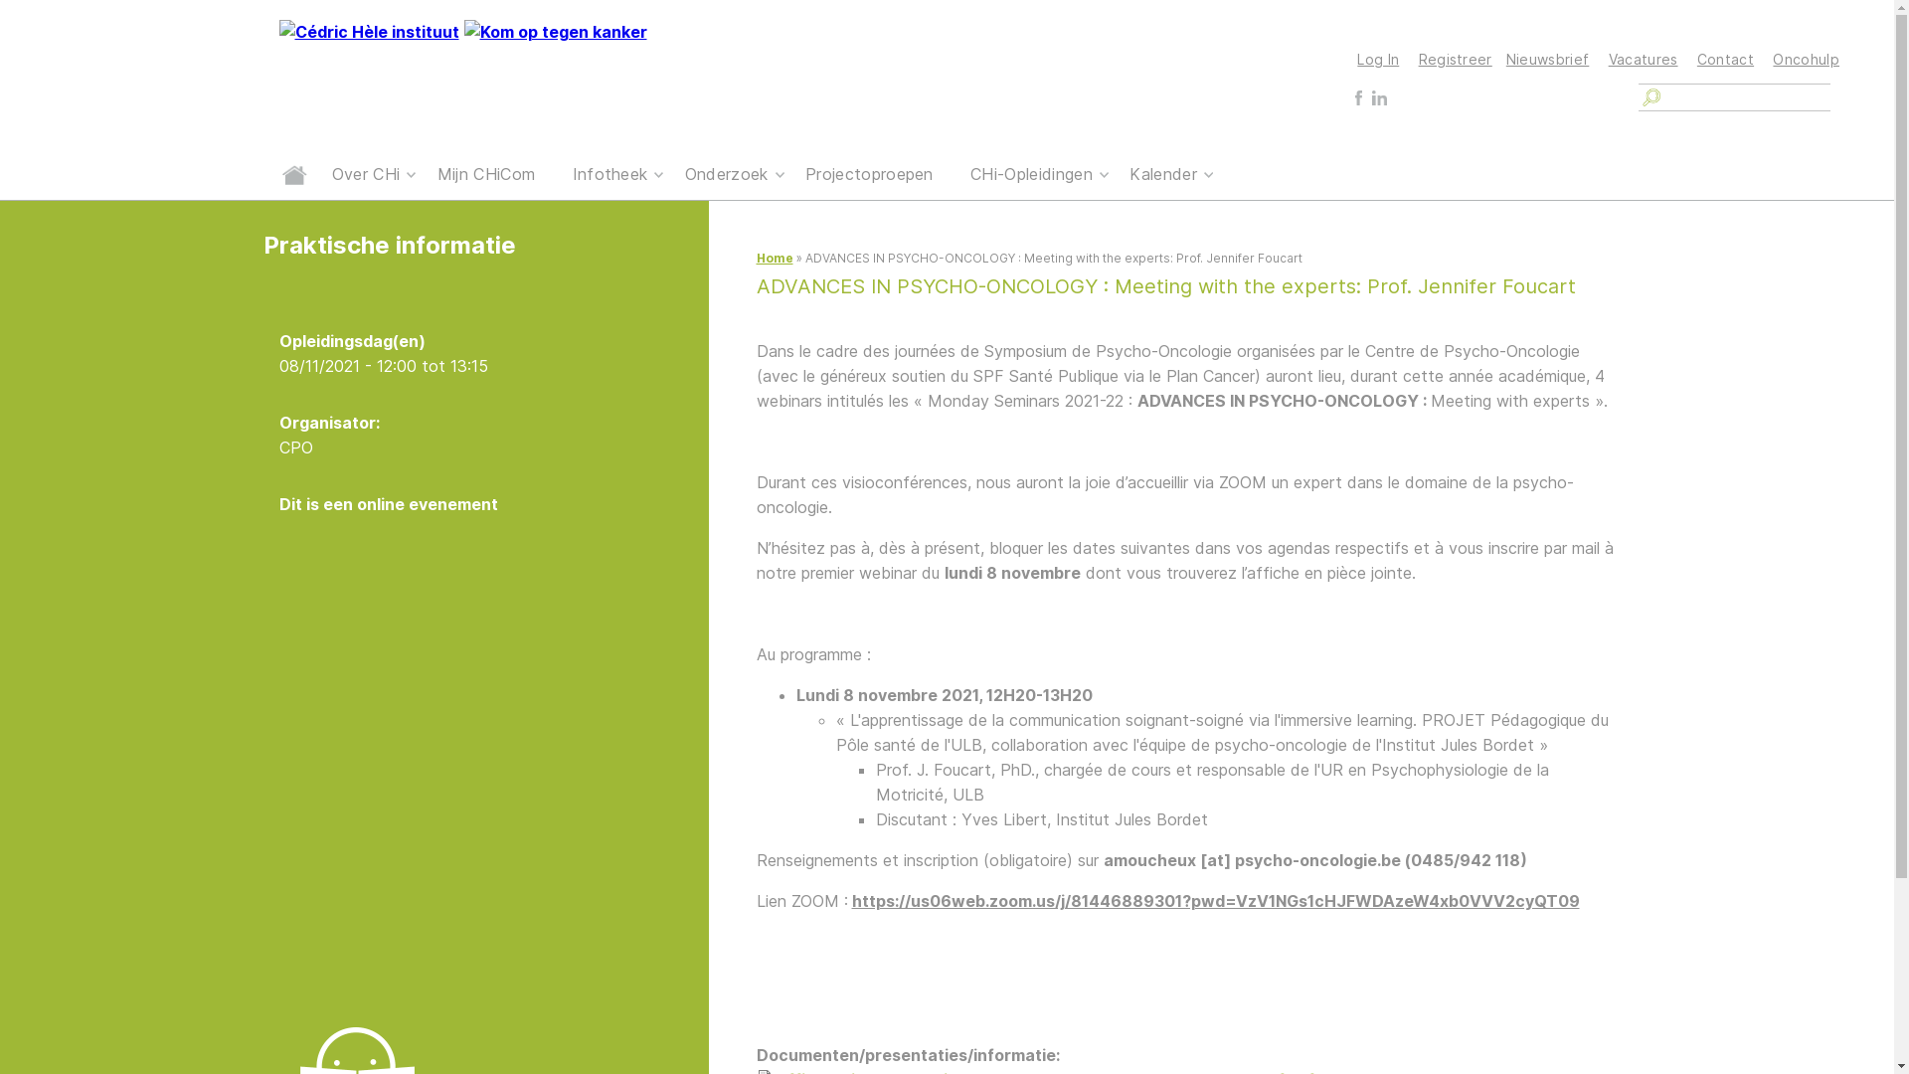 The height and width of the screenshot is (1074, 1909). What do you see at coordinates (869, 175) in the screenshot?
I see `Projectoproepen` at bounding box center [869, 175].